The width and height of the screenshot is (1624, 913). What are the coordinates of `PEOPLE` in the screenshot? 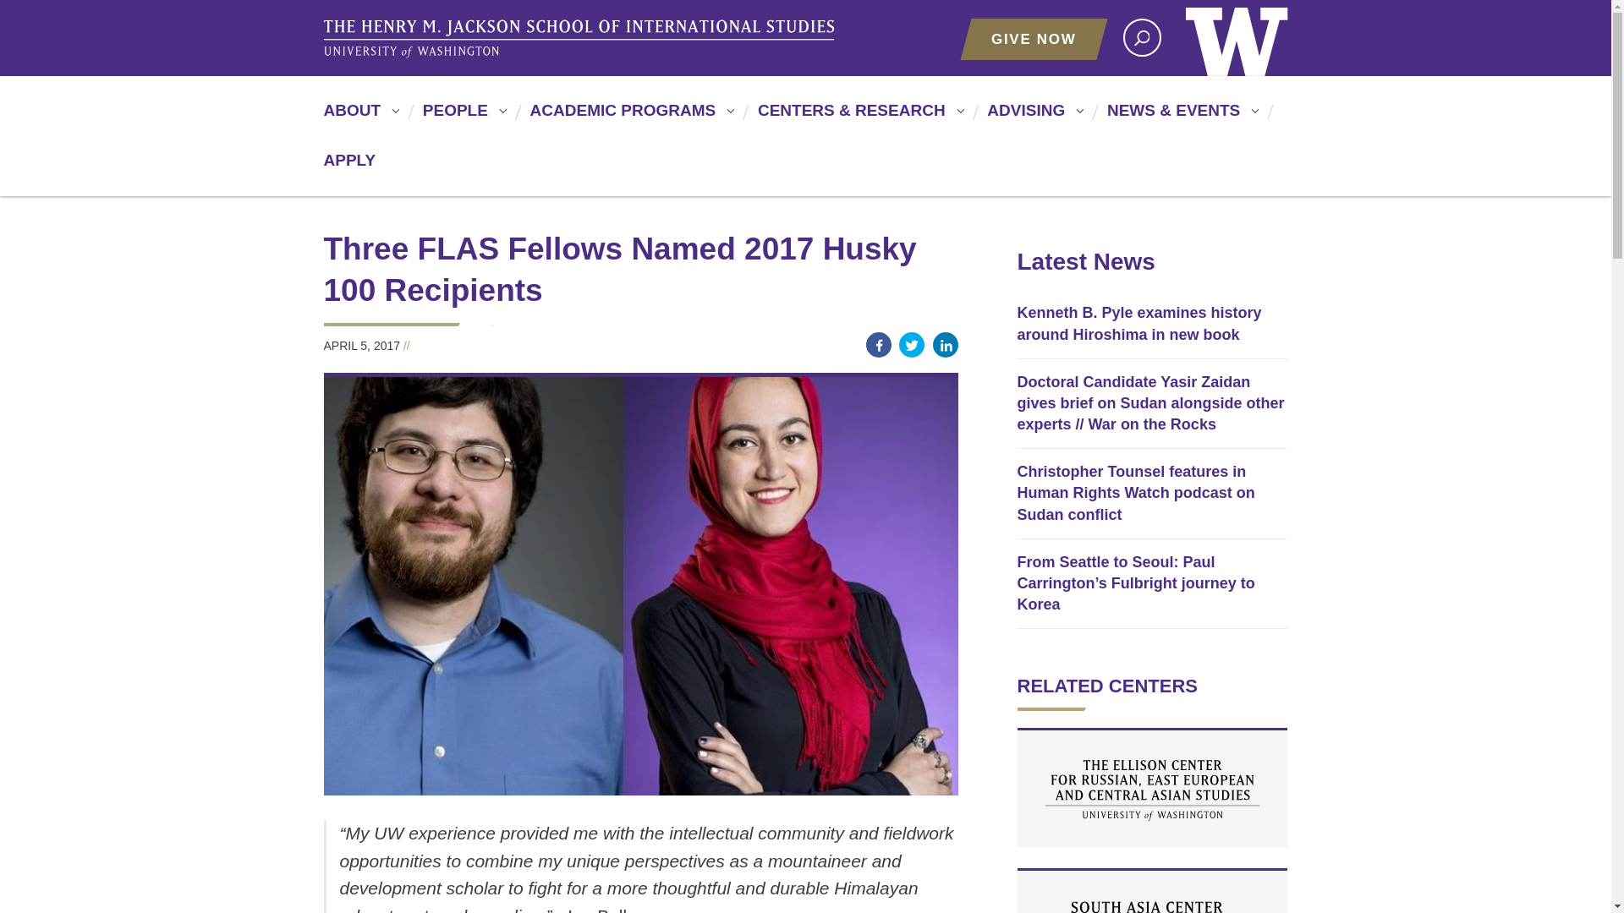 It's located at (462, 118).